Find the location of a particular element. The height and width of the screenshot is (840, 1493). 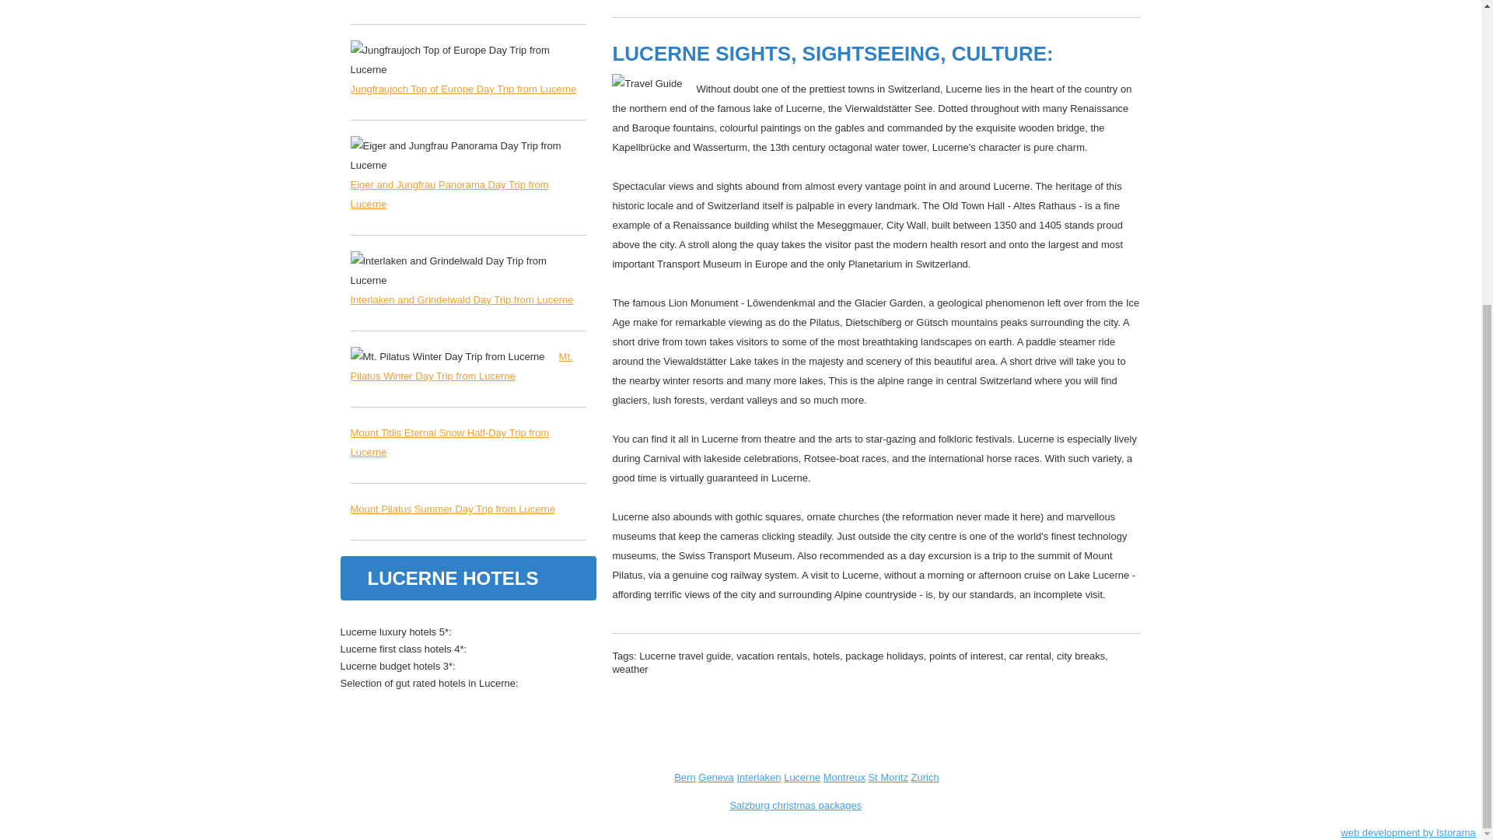

web development by Istorama is located at coordinates (1407, 832).